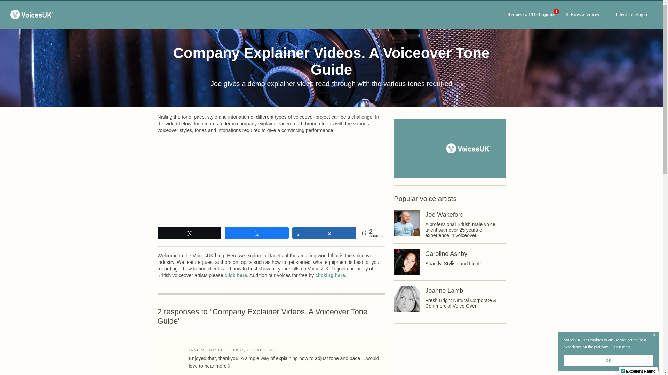 The width and height of the screenshot is (668, 375). What do you see at coordinates (324, 233) in the screenshot?
I see `2` at bounding box center [324, 233].